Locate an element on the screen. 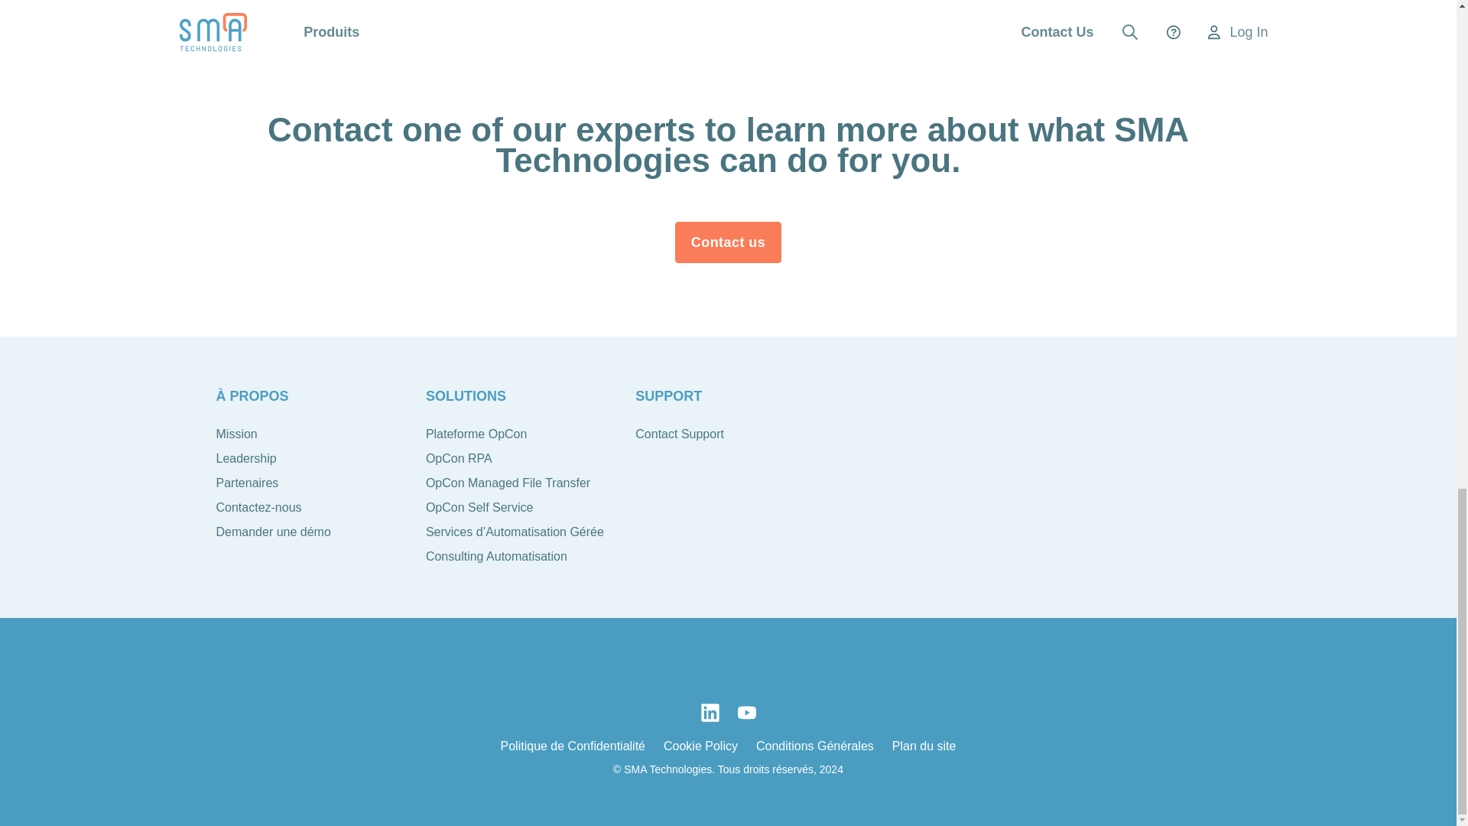 The image size is (1468, 826). Contact Support is located at coordinates (679, 434).